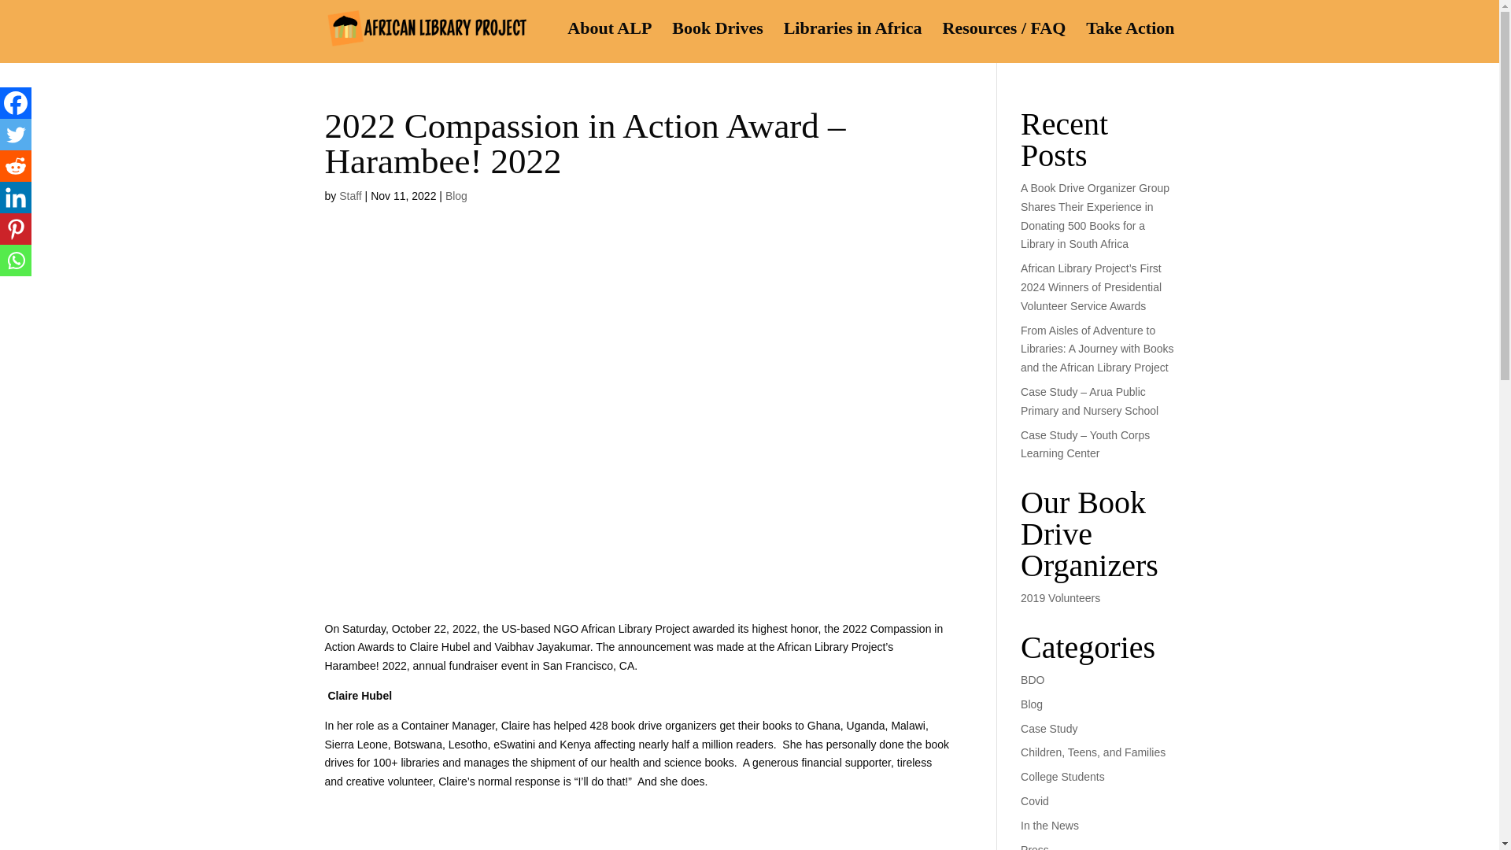  Describe the element at coordinates (1033, 680) in the screenshot. I see `BDO` at that location.